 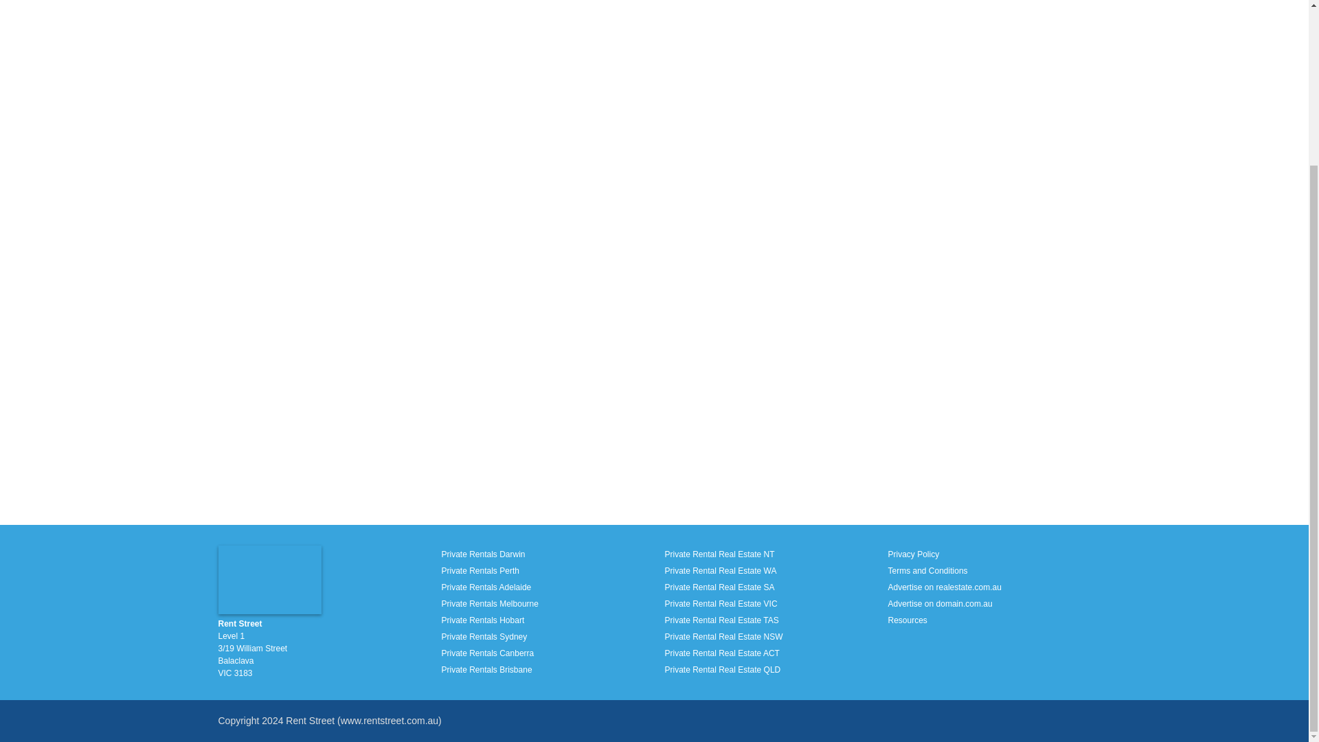 I want to click on Private Rentals Adelaide, so click(x=486, y=587).